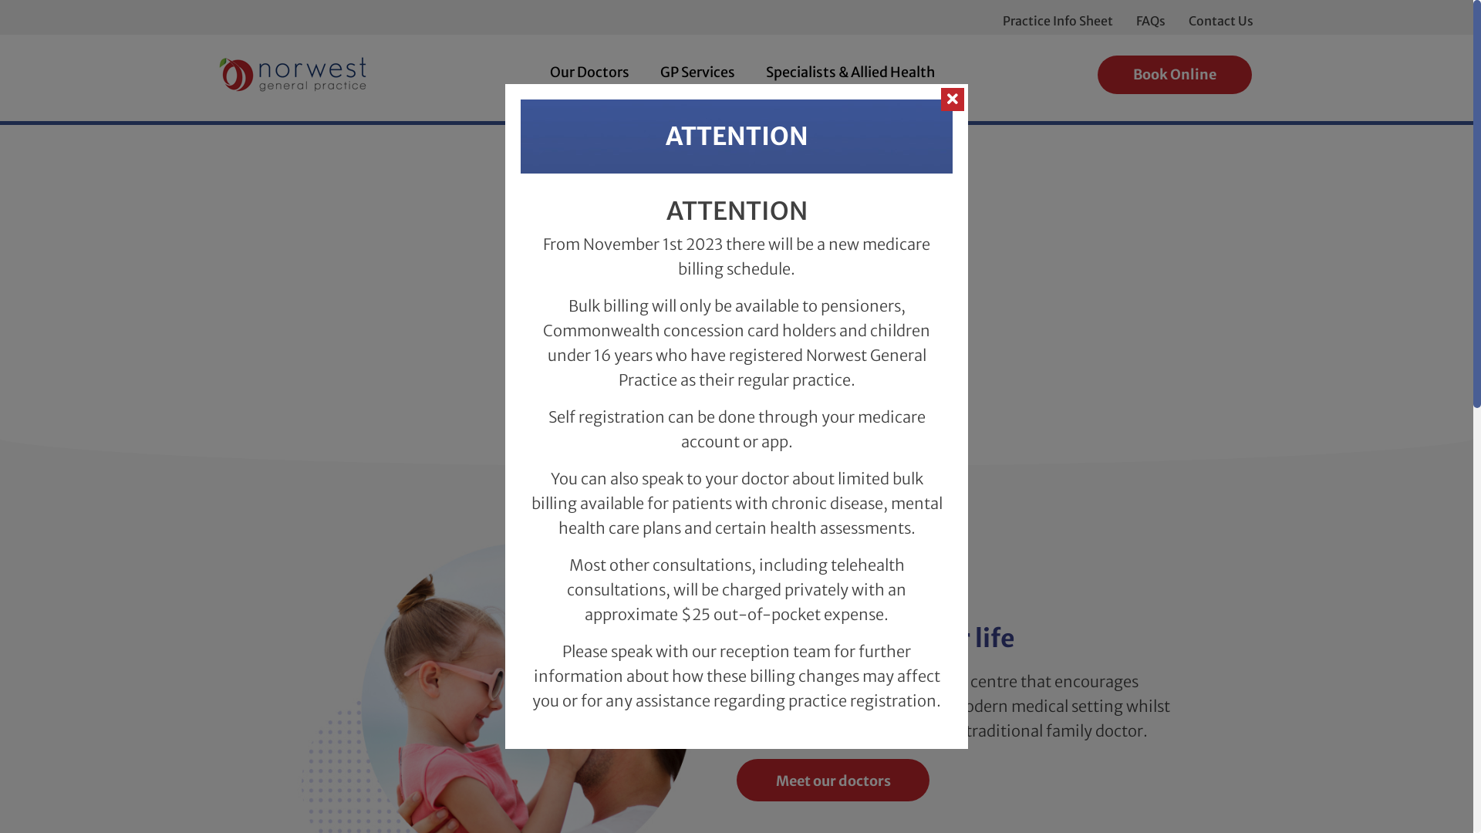 The image size is (1481, 833). What do you see at coordinates (1058, 21) in the screenshot?
I see `Practice Info Sheet` at bounding box center [1058, 21].